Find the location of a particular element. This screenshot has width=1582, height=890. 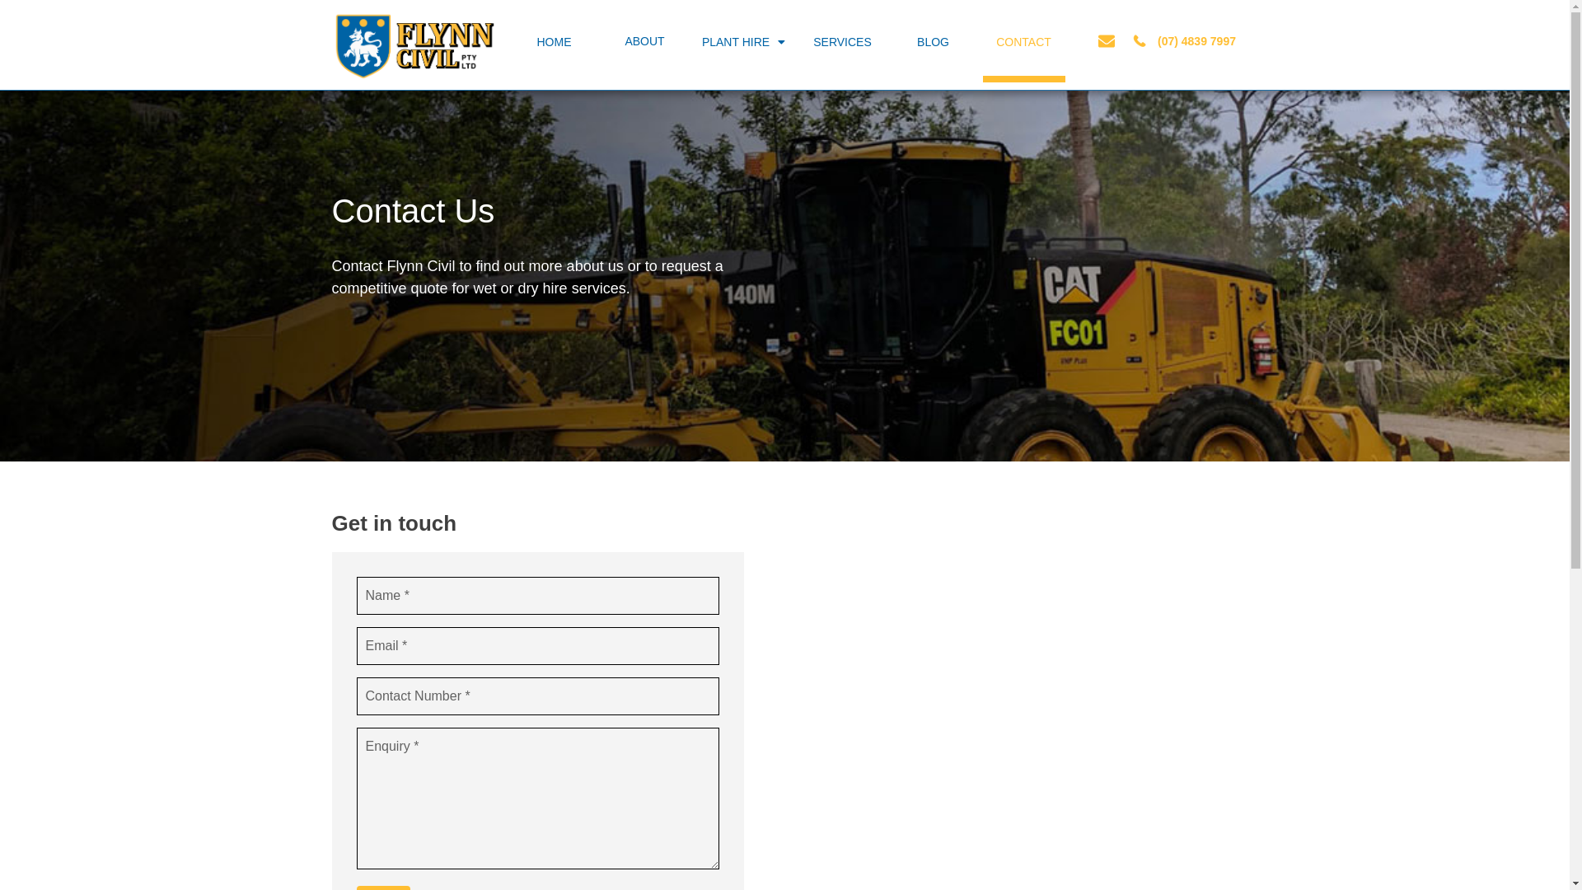

PLANT HIRE is located at coordinates (743, 42).